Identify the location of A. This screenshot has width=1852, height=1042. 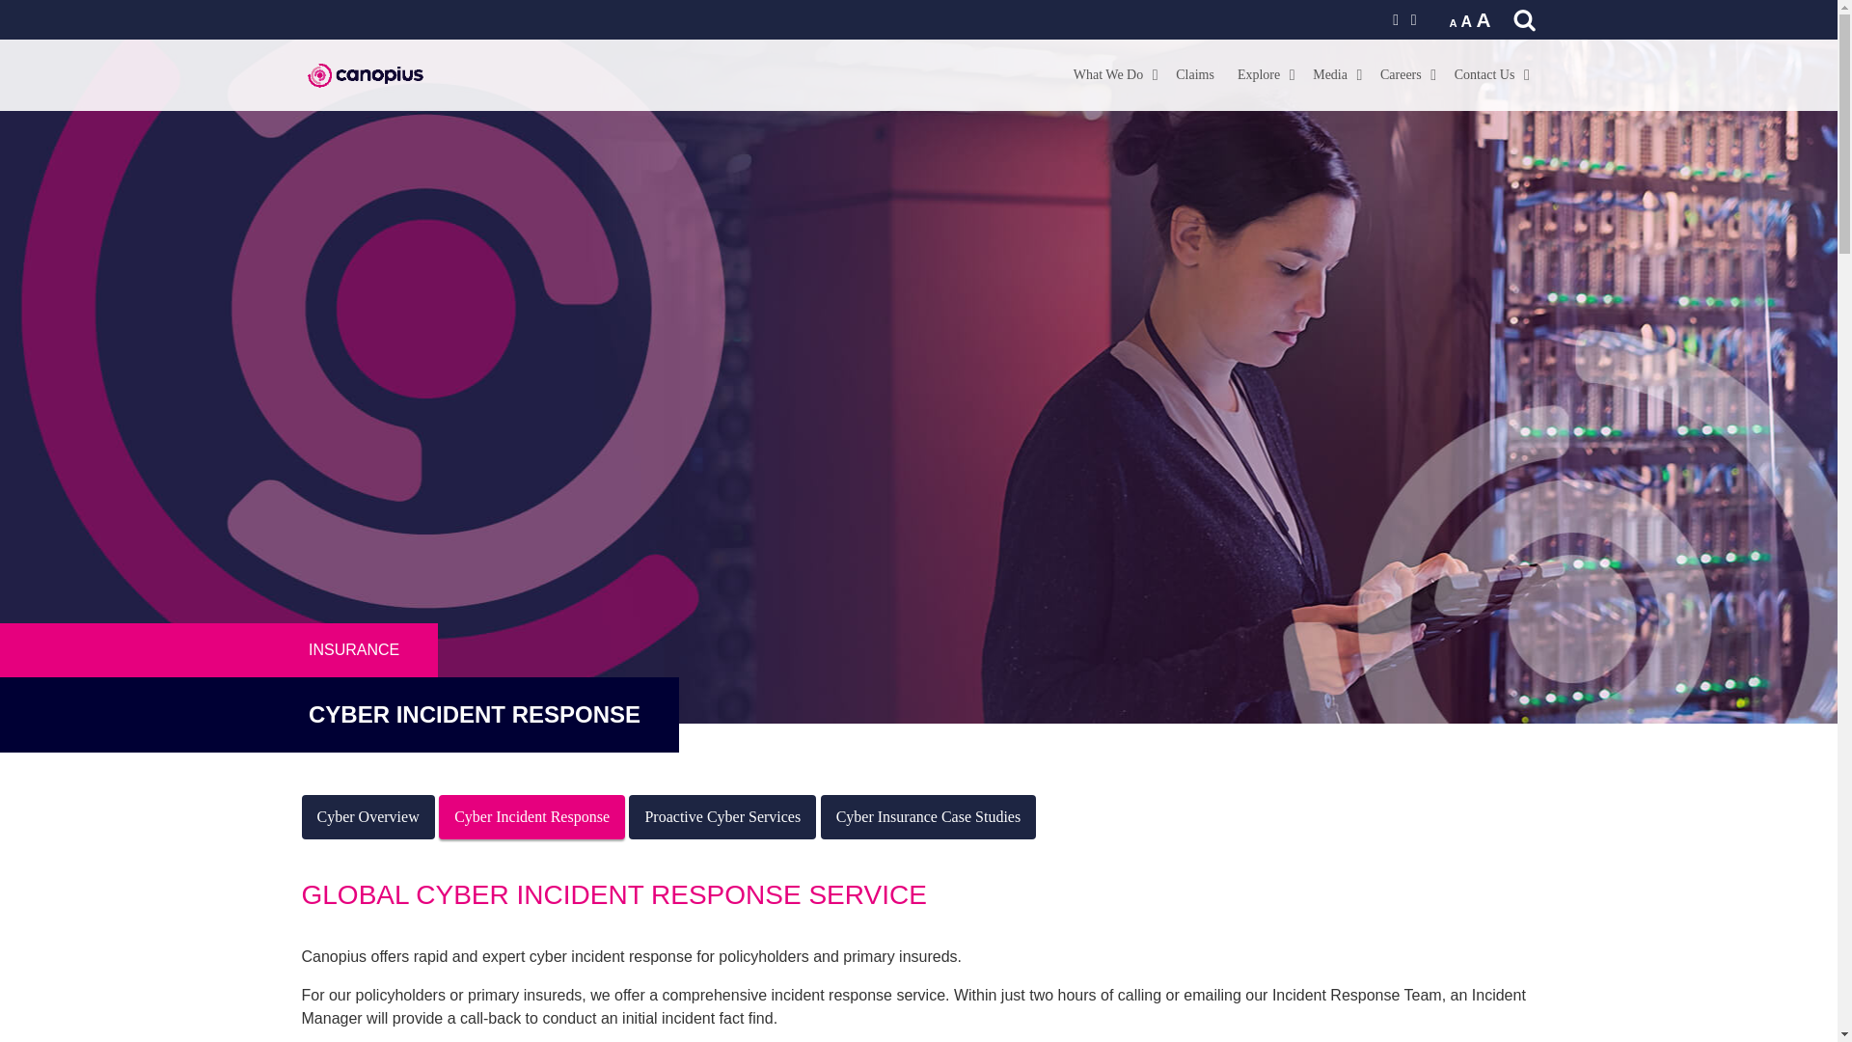
(1484, 19).